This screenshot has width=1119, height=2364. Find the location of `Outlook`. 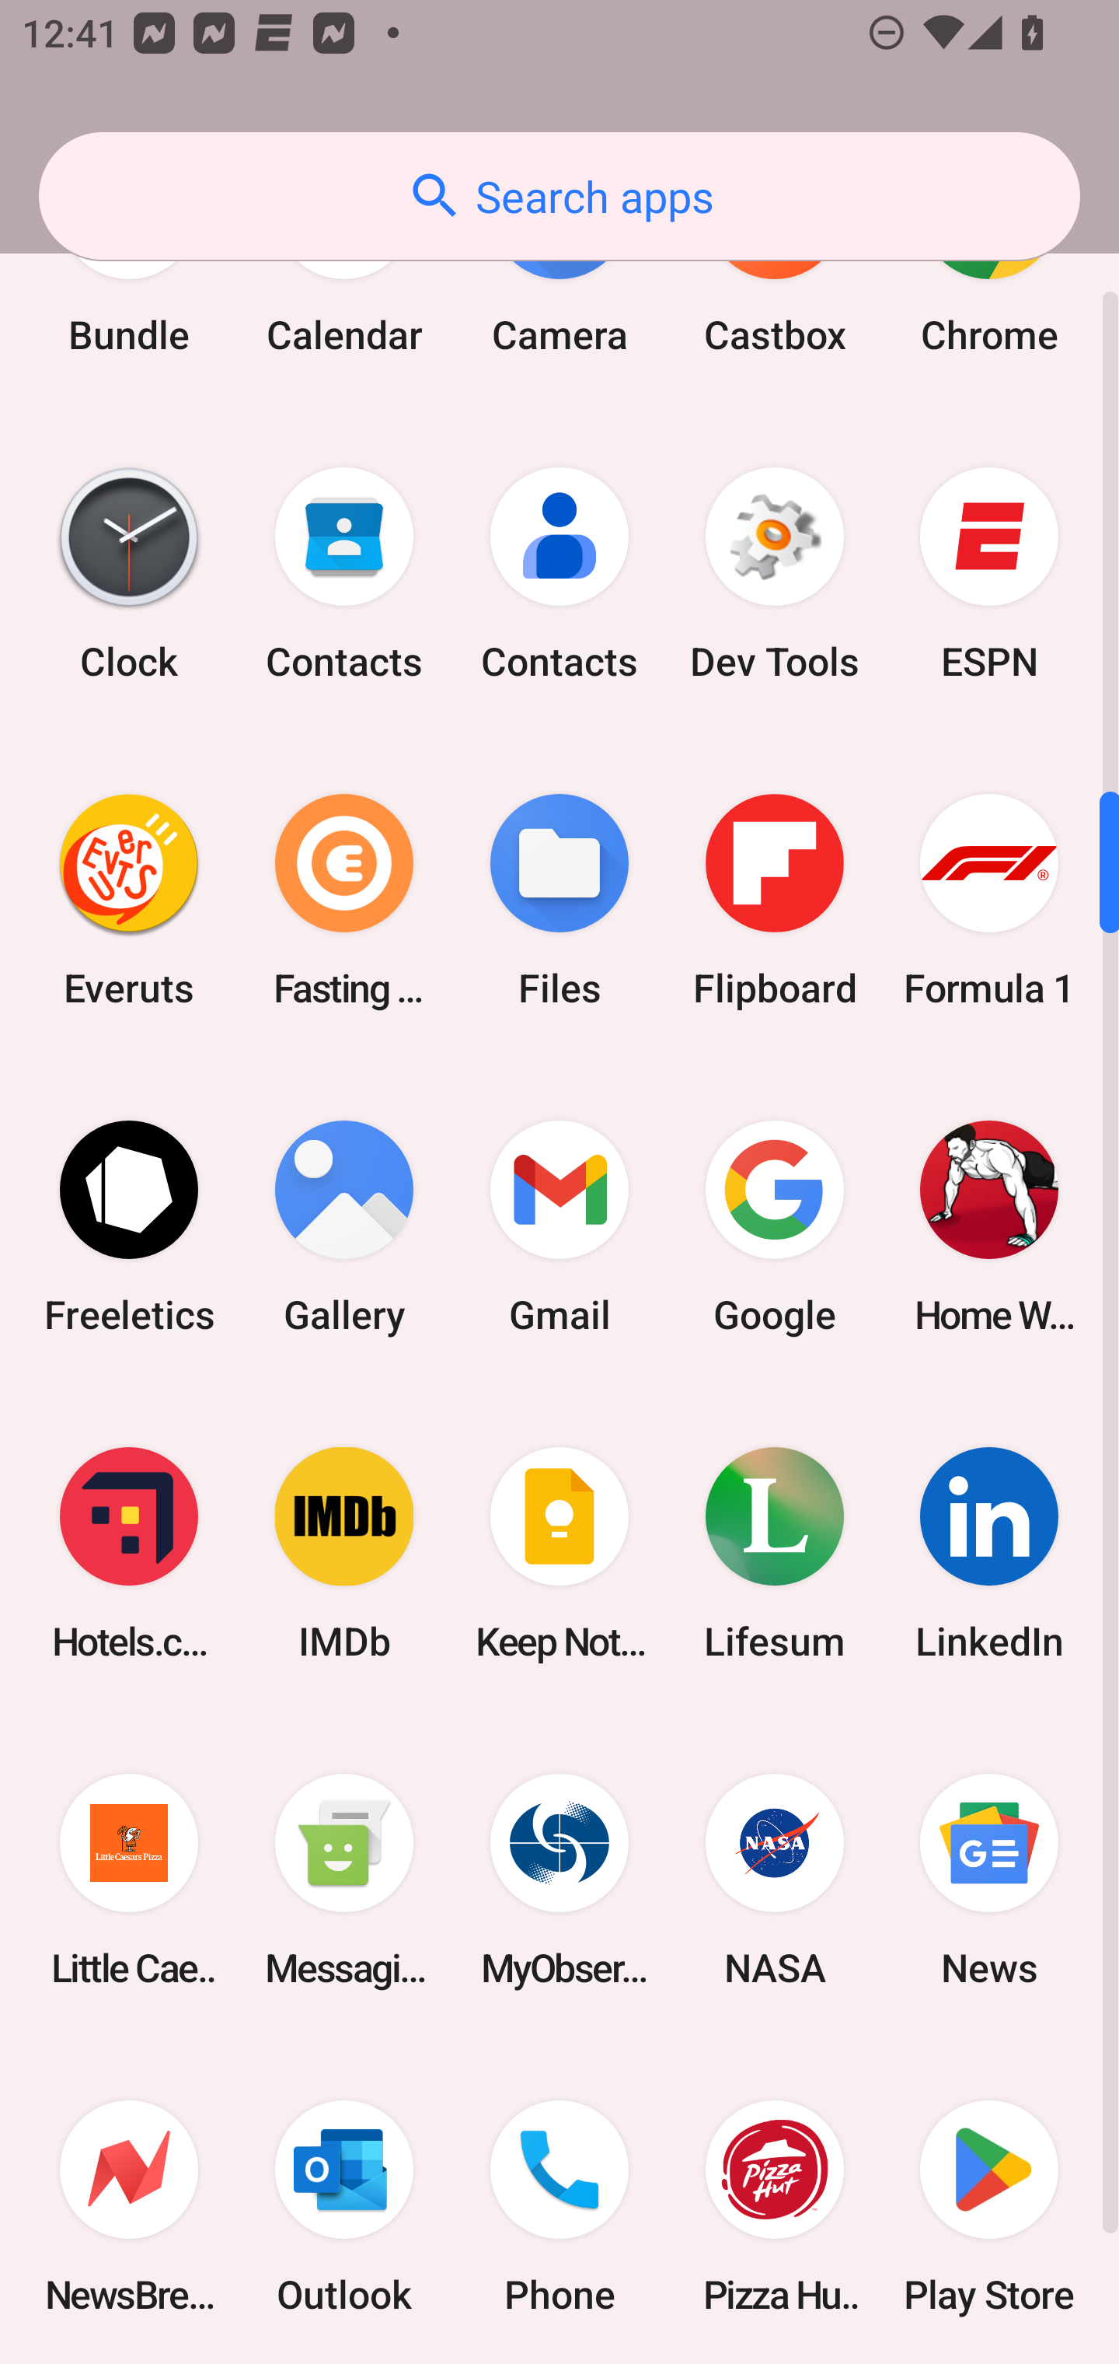

Outlook is located at coordinates (344, 2203).